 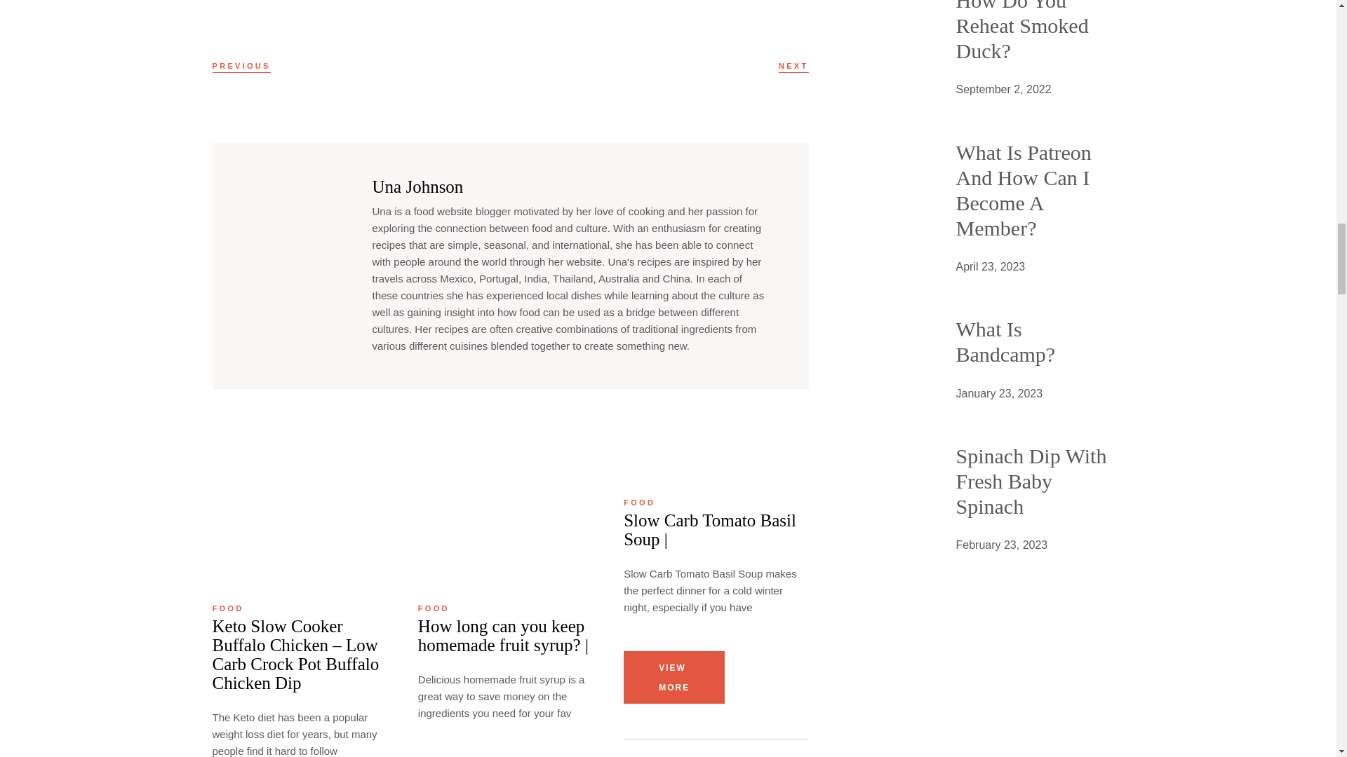 I want to click on NEXT, so click(x=793, y=65).